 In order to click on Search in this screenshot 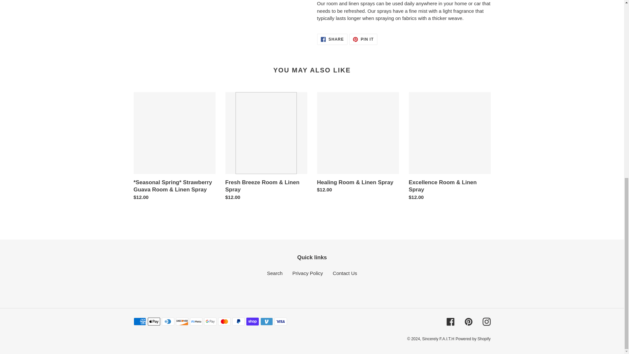, I will do `click(275, 273)`.